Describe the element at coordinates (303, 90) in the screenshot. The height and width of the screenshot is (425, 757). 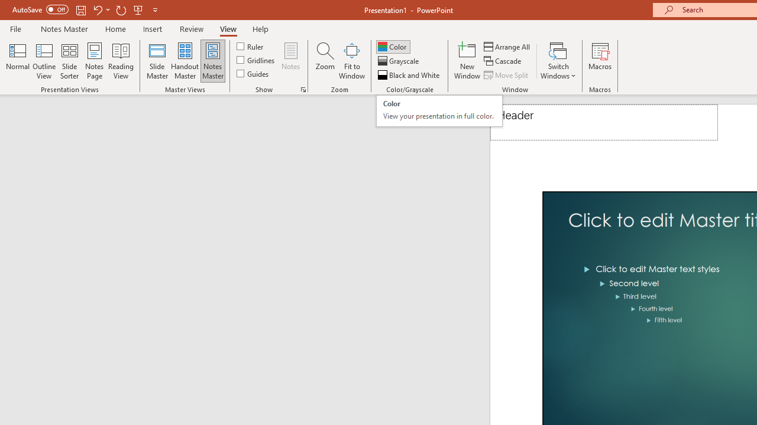
I see `Grid Settings...` at that location.